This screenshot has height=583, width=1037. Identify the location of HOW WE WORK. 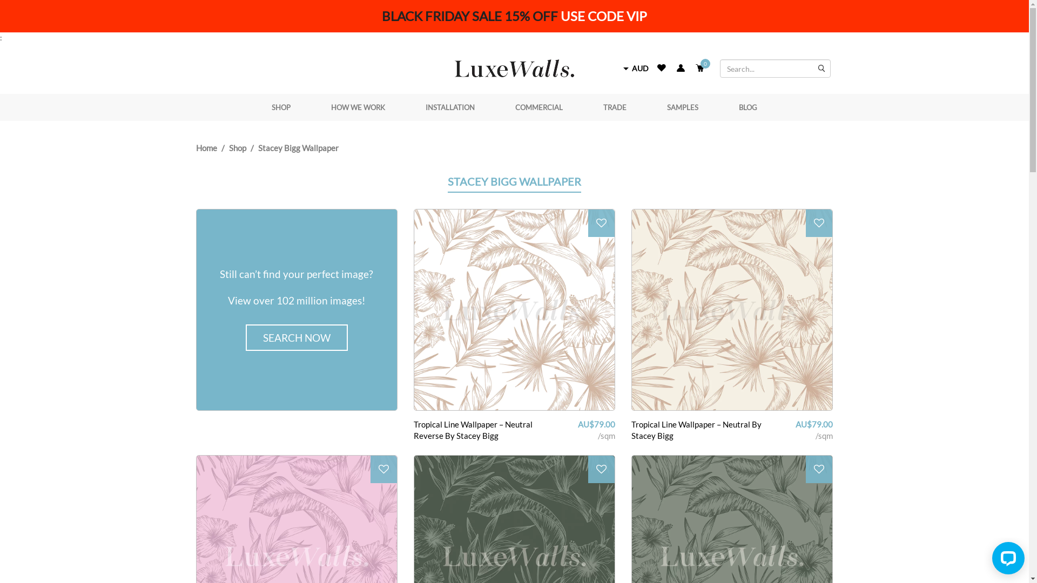
(358, 107).